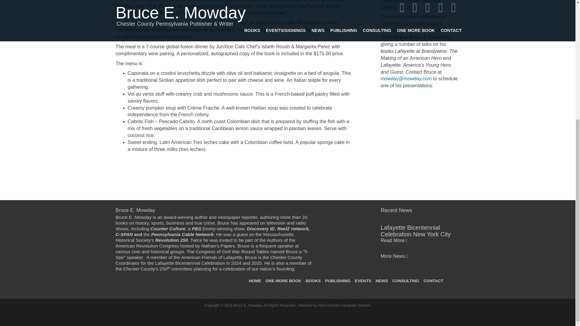  Describe the element at coordinates (406, 281) in the screenshot. I see `CONSULTING` at that location.